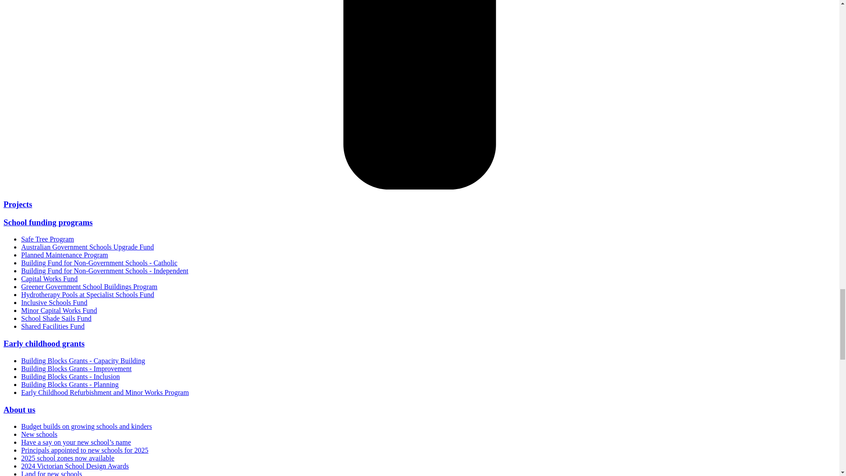 Image resolution: width=846 pixels, height=476 pixels. I want to click on Building Blocks Grants - Inclusion, so click(70, 376).